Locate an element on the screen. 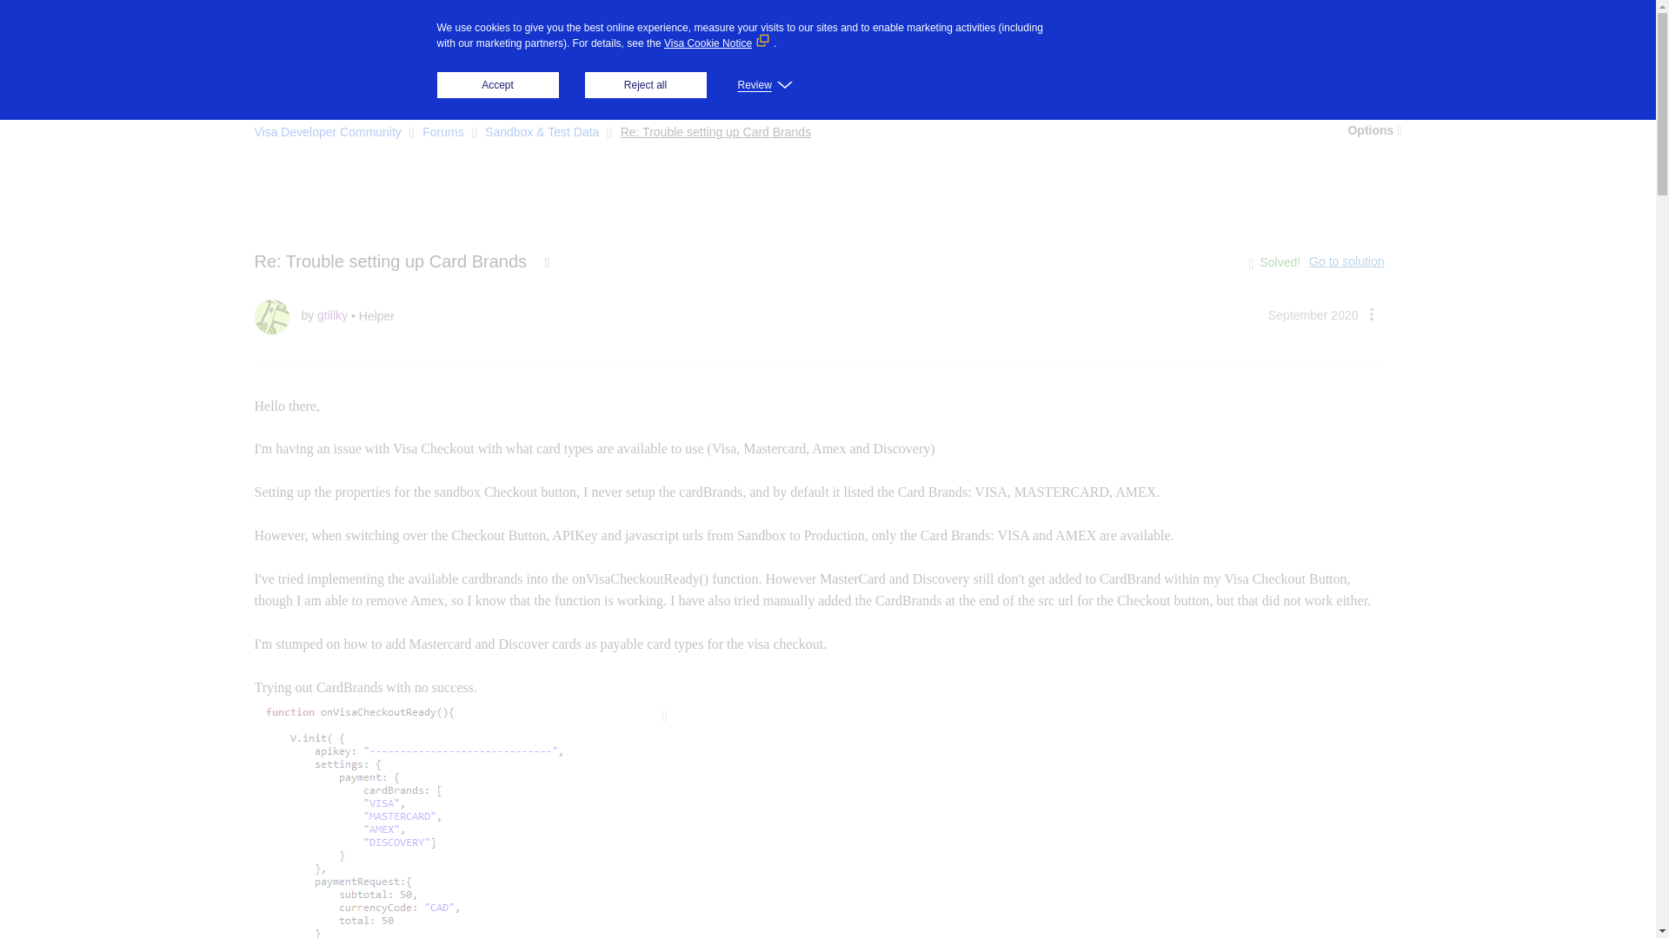 This screenshot has height=938, width=1669. Show option menu is located at coordinates (1370, 314).